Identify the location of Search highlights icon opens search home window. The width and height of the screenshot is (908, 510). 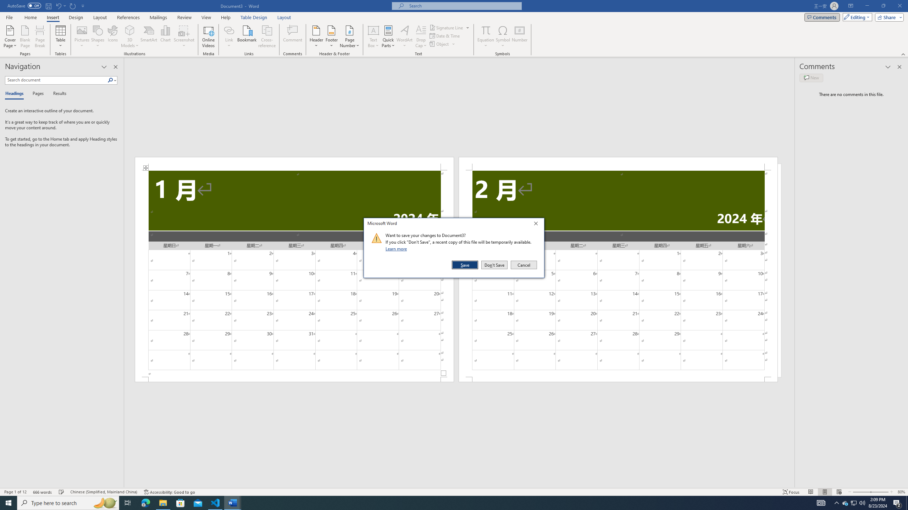
(105, 503).